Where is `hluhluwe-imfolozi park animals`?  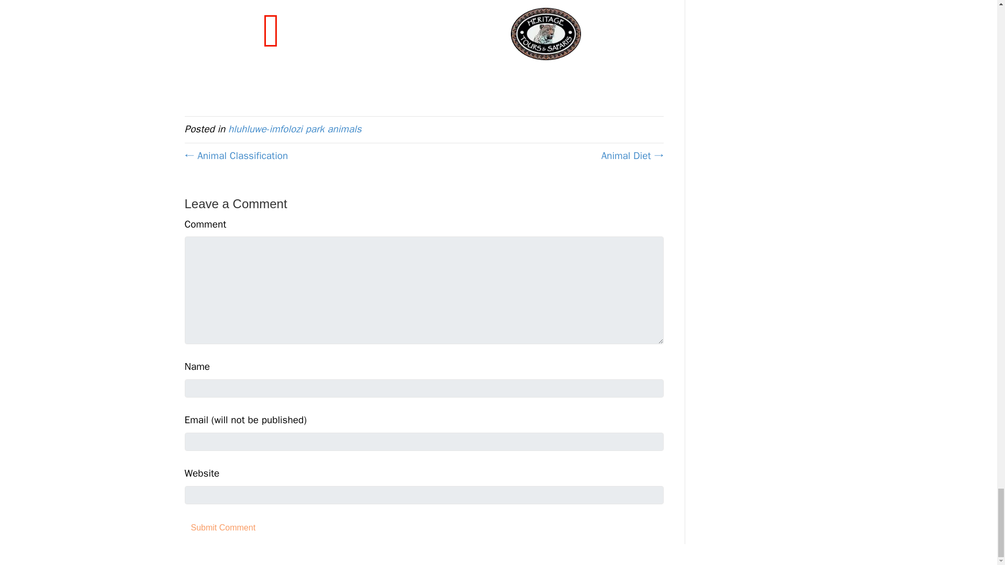 hluhluwe-imfolozi park animals is located at coordinates (295, 129).